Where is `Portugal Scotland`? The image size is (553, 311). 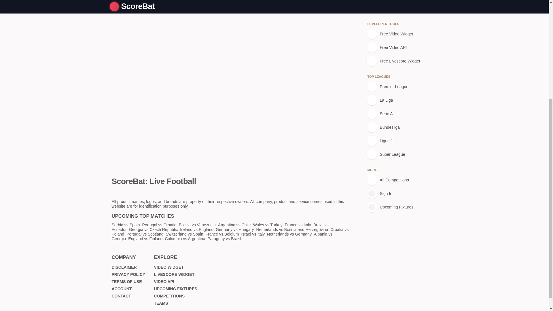
Portugal Scotland is located at coordinates (145, 234).